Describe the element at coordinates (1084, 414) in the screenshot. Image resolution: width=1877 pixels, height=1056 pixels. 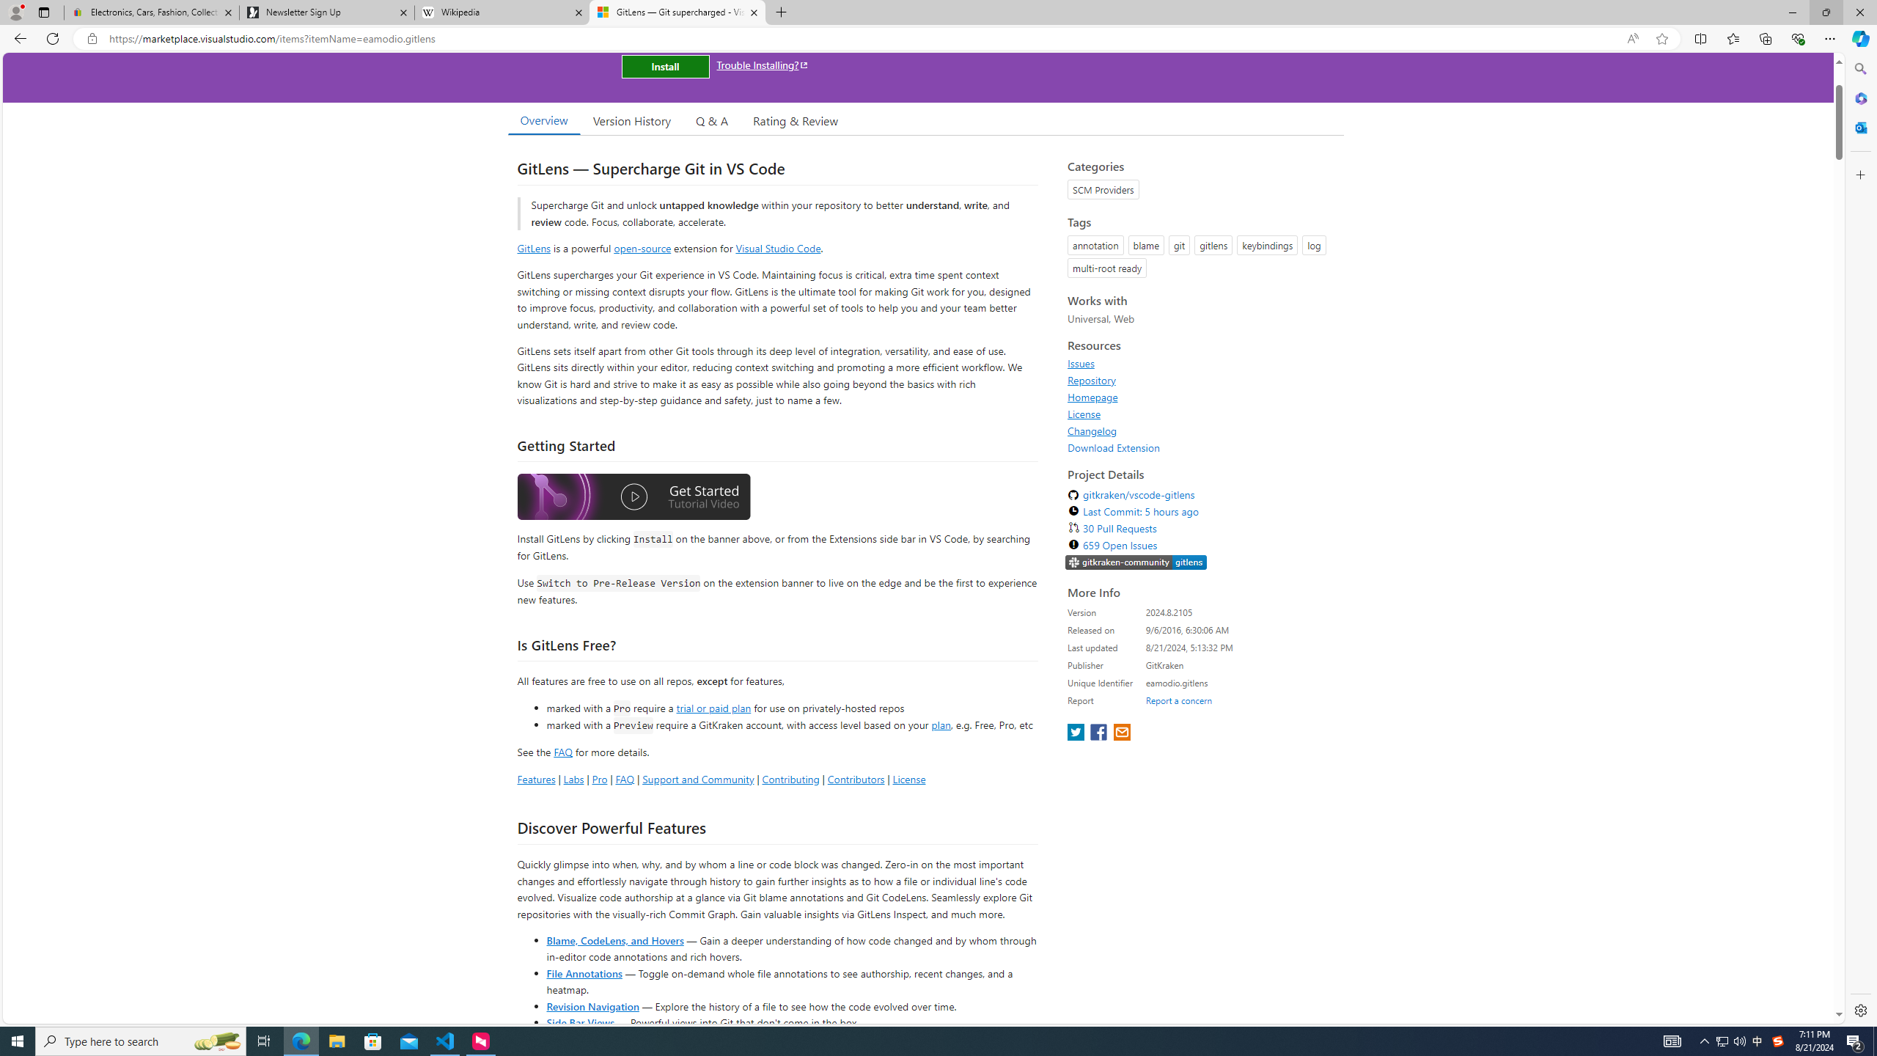
I see `License` at that location.